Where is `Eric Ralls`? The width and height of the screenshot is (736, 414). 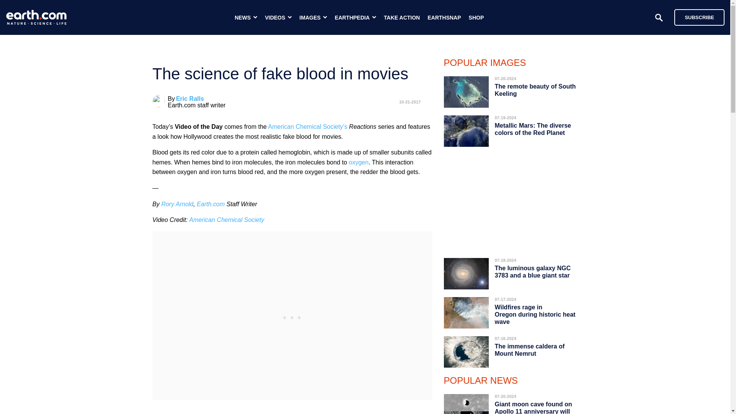
Eric Ralls is located at coordinates (189, 99).